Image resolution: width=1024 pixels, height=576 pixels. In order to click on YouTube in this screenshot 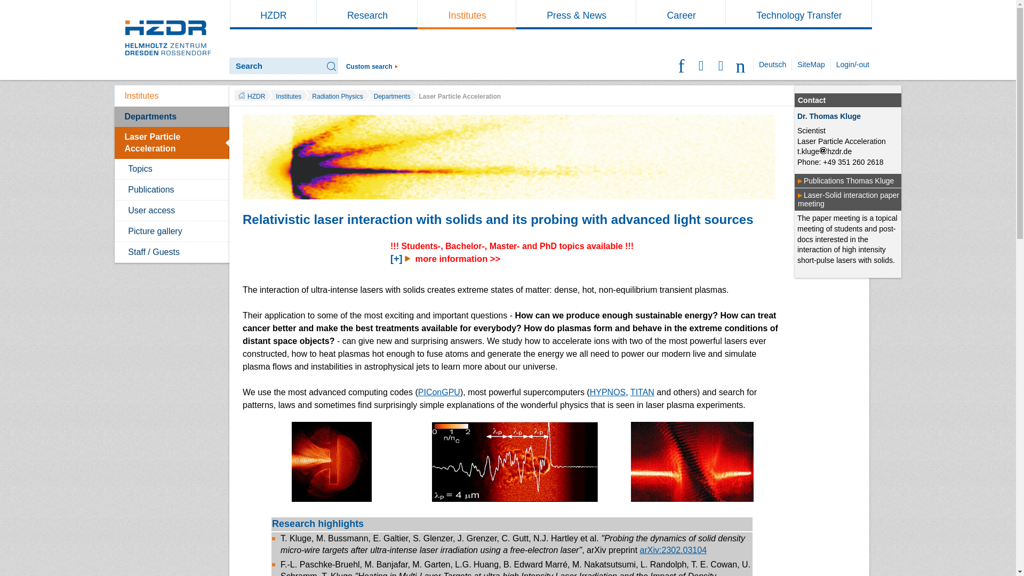, I will do `click(741, 64)`.